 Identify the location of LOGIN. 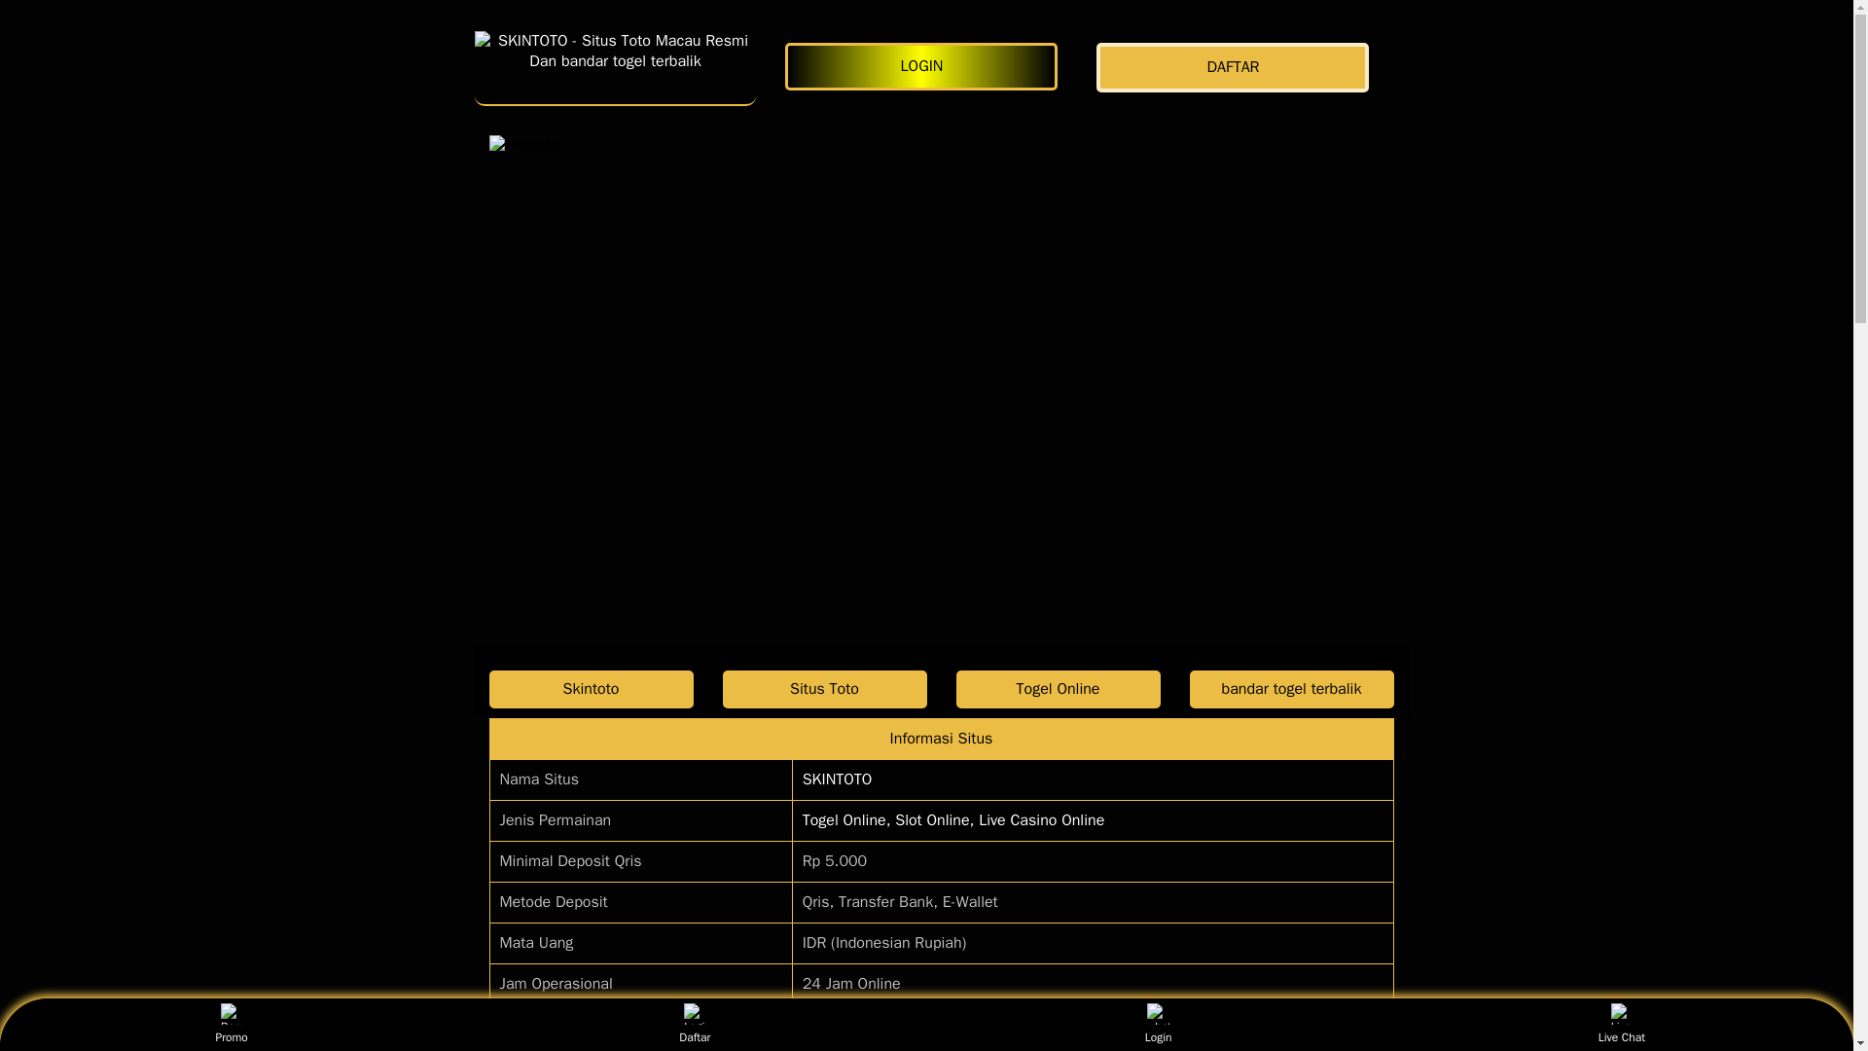
(925, 66).